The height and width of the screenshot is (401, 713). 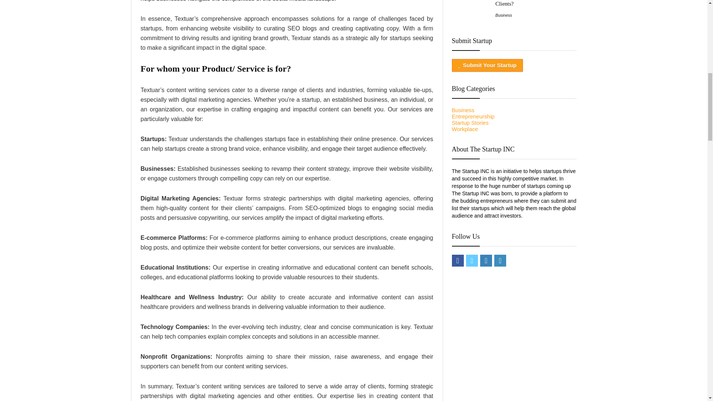 What do you see at coordinates (487, 65) in the screenshot?
I see `Submit Your Startup` at bounding box center [487, 65].